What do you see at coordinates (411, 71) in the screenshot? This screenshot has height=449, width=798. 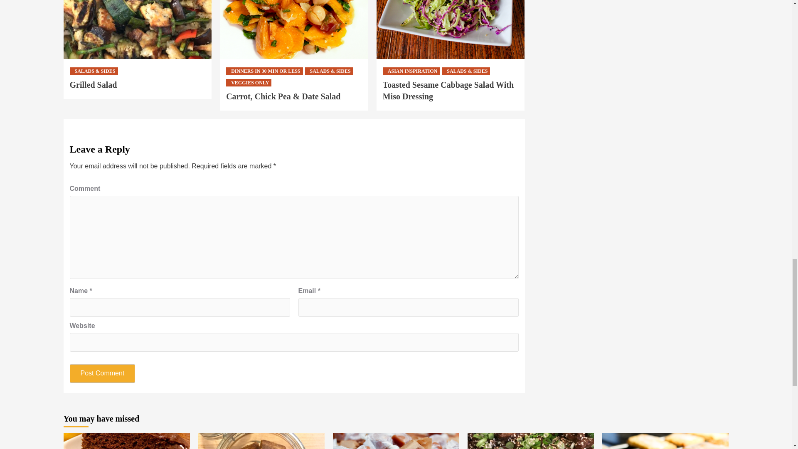 I see `ASIAN INSPIRATION` at bounding box center [411, 71].